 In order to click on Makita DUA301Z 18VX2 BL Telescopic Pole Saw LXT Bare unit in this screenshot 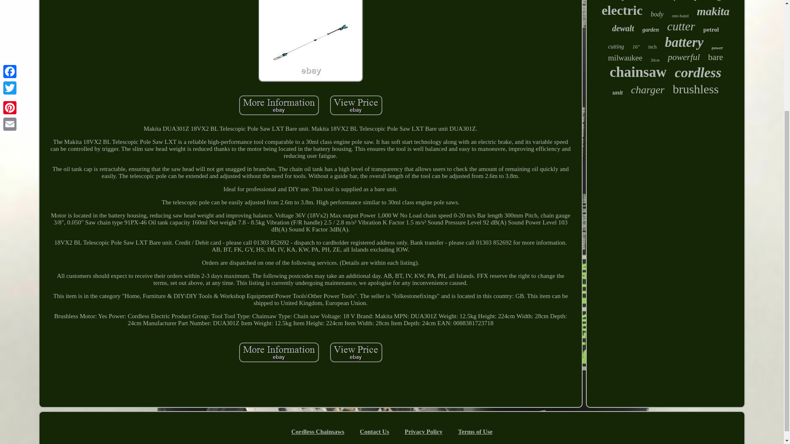, I will do `click(279, 352)`.